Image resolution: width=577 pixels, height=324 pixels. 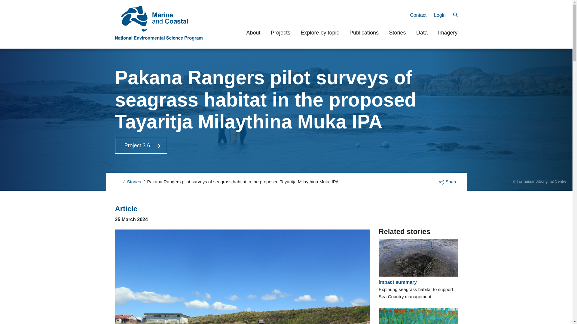 What do you see at coordinates (253, 32) in the screenshot?
I see `About` at bounding box center [253, 32].